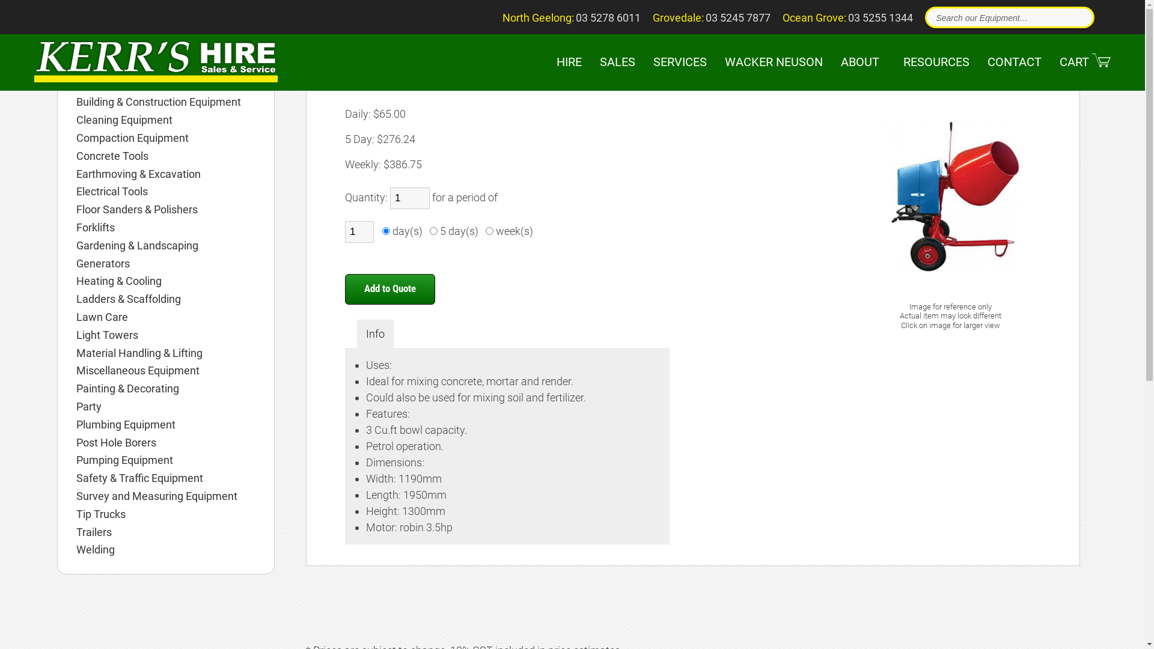 The width and height of the screenshot is (1154, 649). I want to click on Compaction Equipment, so click(166, 138).